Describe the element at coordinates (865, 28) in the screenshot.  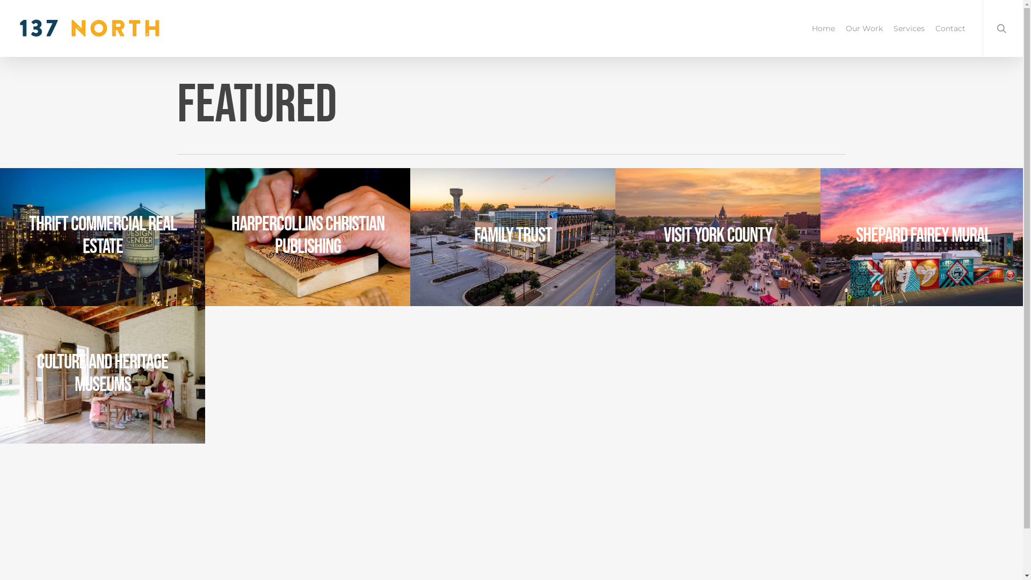
I see `Our Work` at that location.